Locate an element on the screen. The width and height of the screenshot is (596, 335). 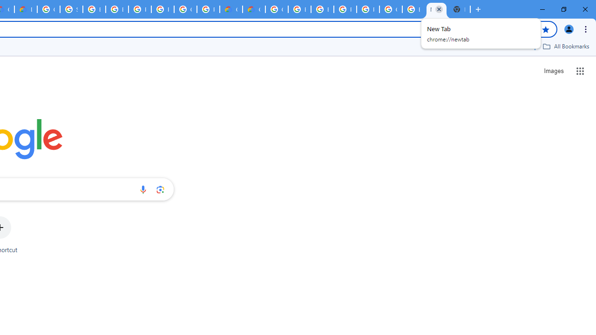
Sign in - Google Accounts is located at coordinates (71, 9).